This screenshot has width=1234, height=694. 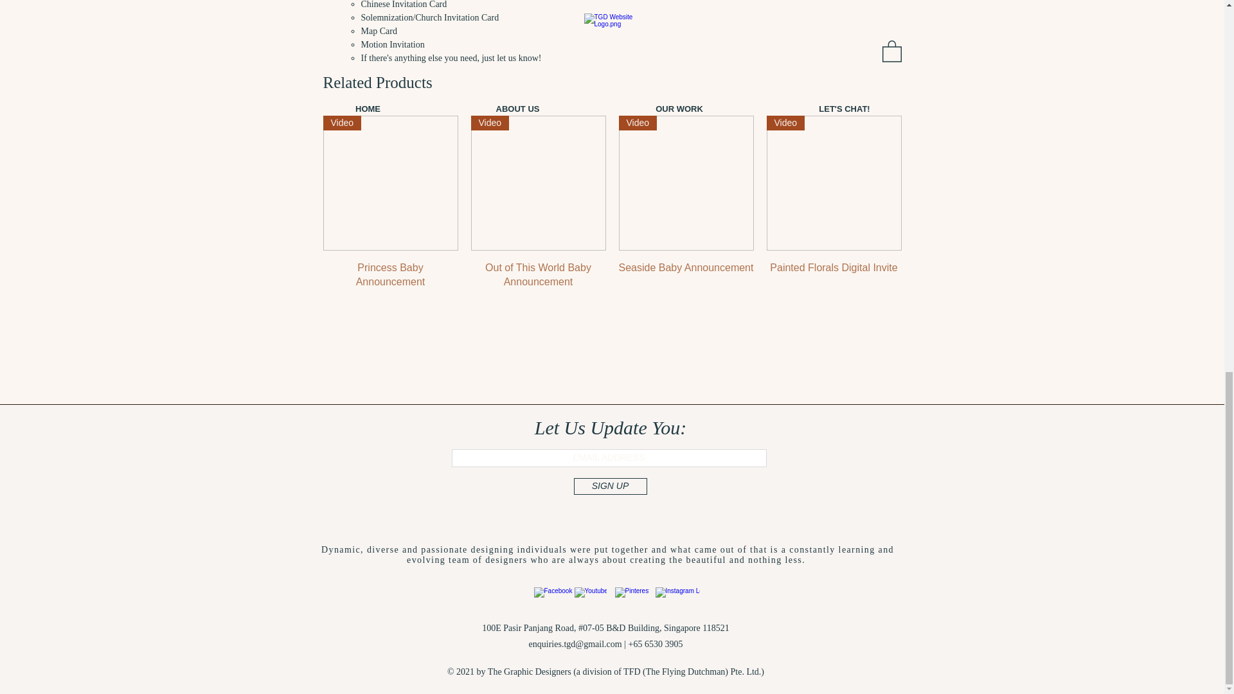 I want to click on Video, so click(x=389, y=182).